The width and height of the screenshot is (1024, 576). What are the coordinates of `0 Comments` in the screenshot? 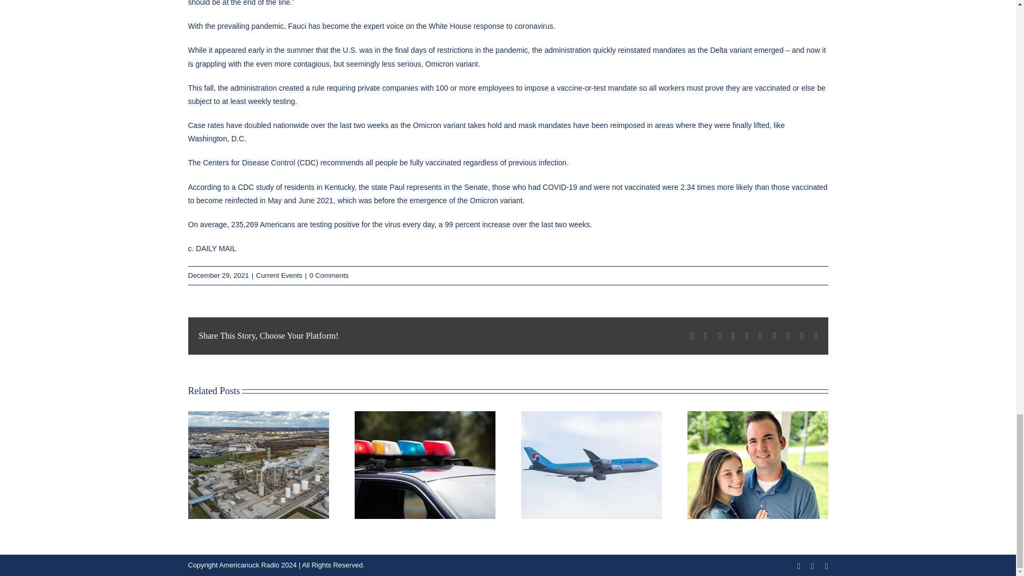 It's located at (329, 275).